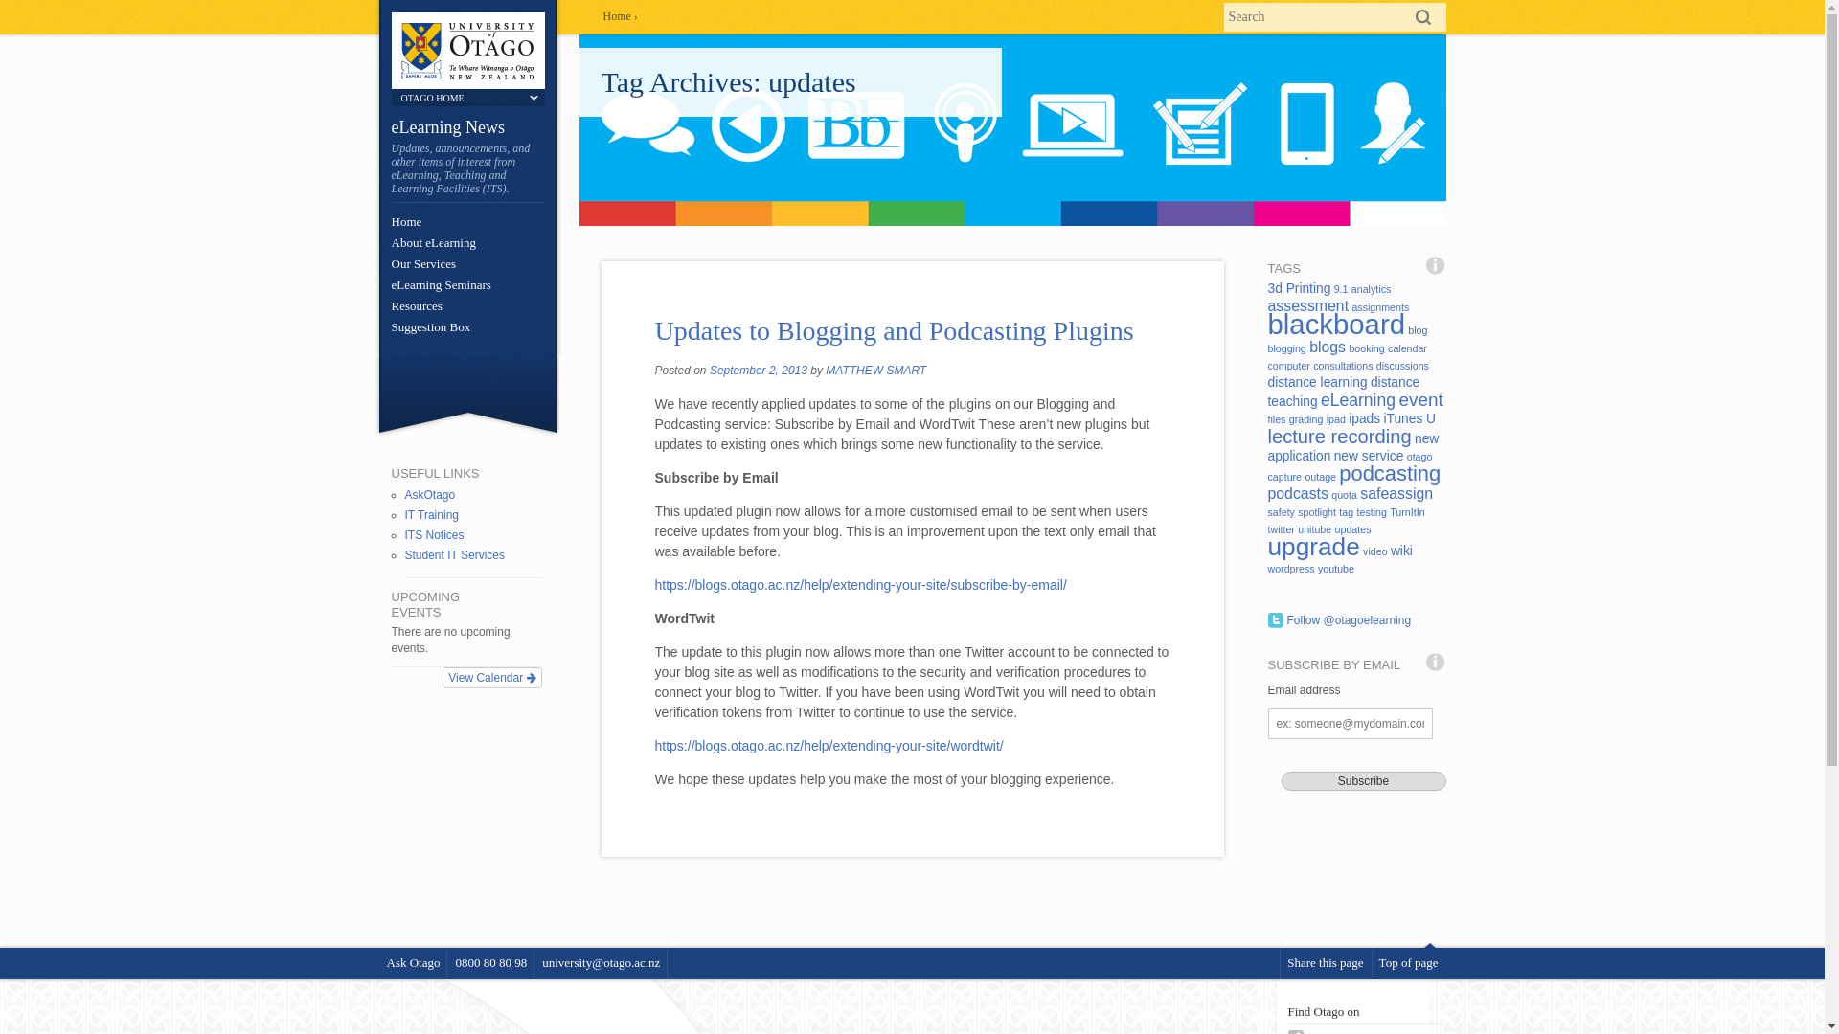 This screenshot has width=1839, height=1034. What do you see at coordinates (416, 306) in the screenshot?
I see `Resources` at bounding box center [416, 306].